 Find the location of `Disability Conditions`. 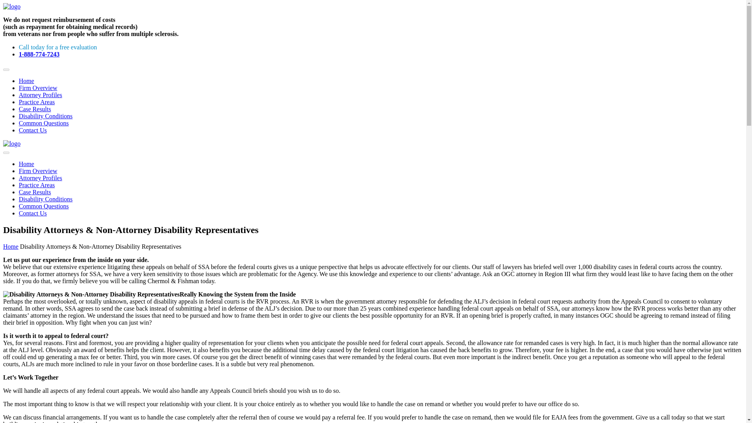

Disability Conditions is located at coordinates (45, 116).